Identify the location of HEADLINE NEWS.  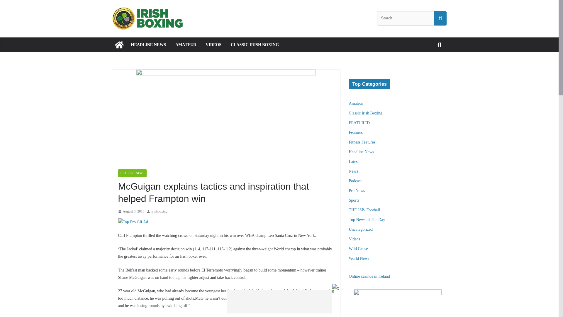
(148, 45).